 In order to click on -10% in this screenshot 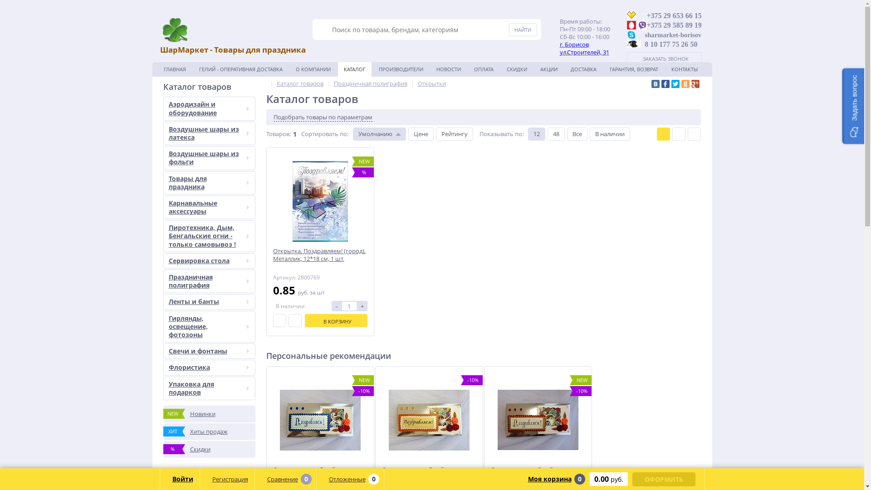, I will do `click(429, 420)`.